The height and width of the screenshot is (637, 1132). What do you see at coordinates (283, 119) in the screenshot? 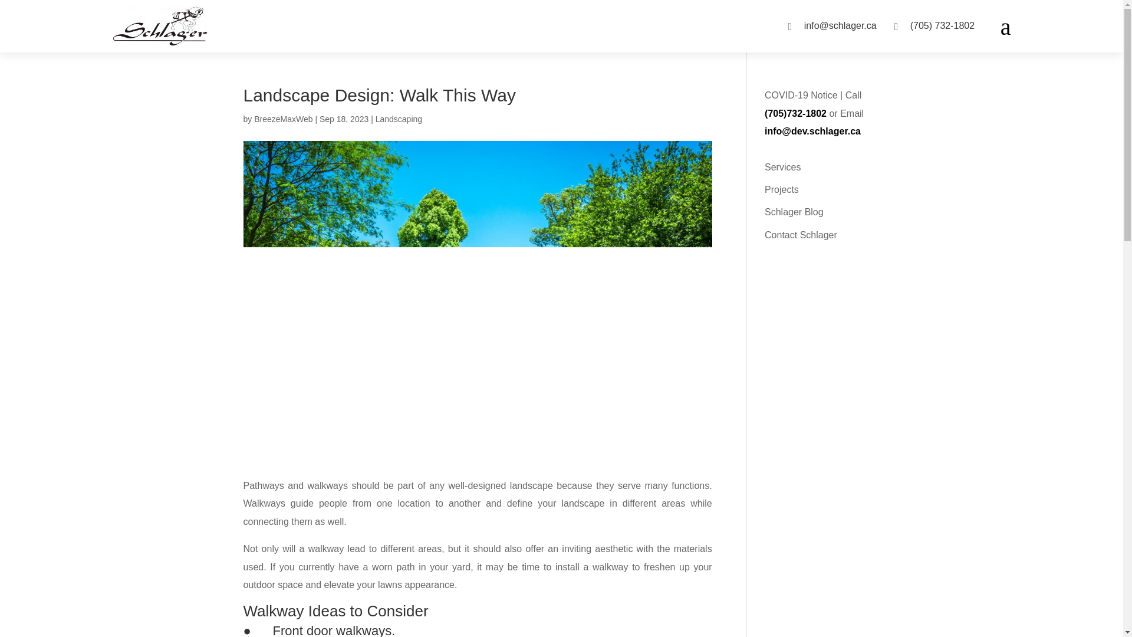
I see `BreezeMaxWeb` at bounding box center [283, 119].